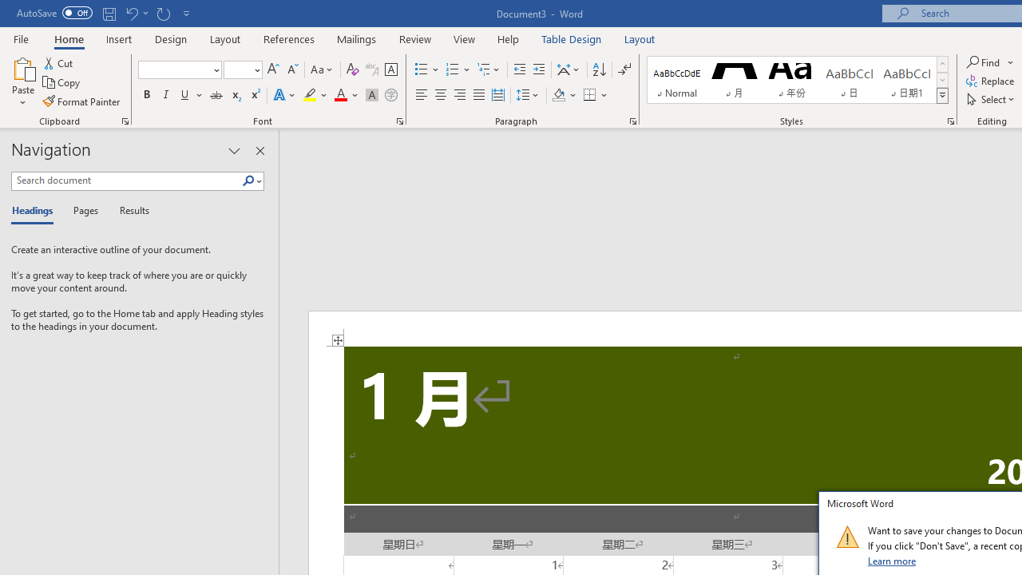 The image size is (1022, 575). Describe the element at coordinates (590, 96) in the screenshot. I see `Borders` at that location.